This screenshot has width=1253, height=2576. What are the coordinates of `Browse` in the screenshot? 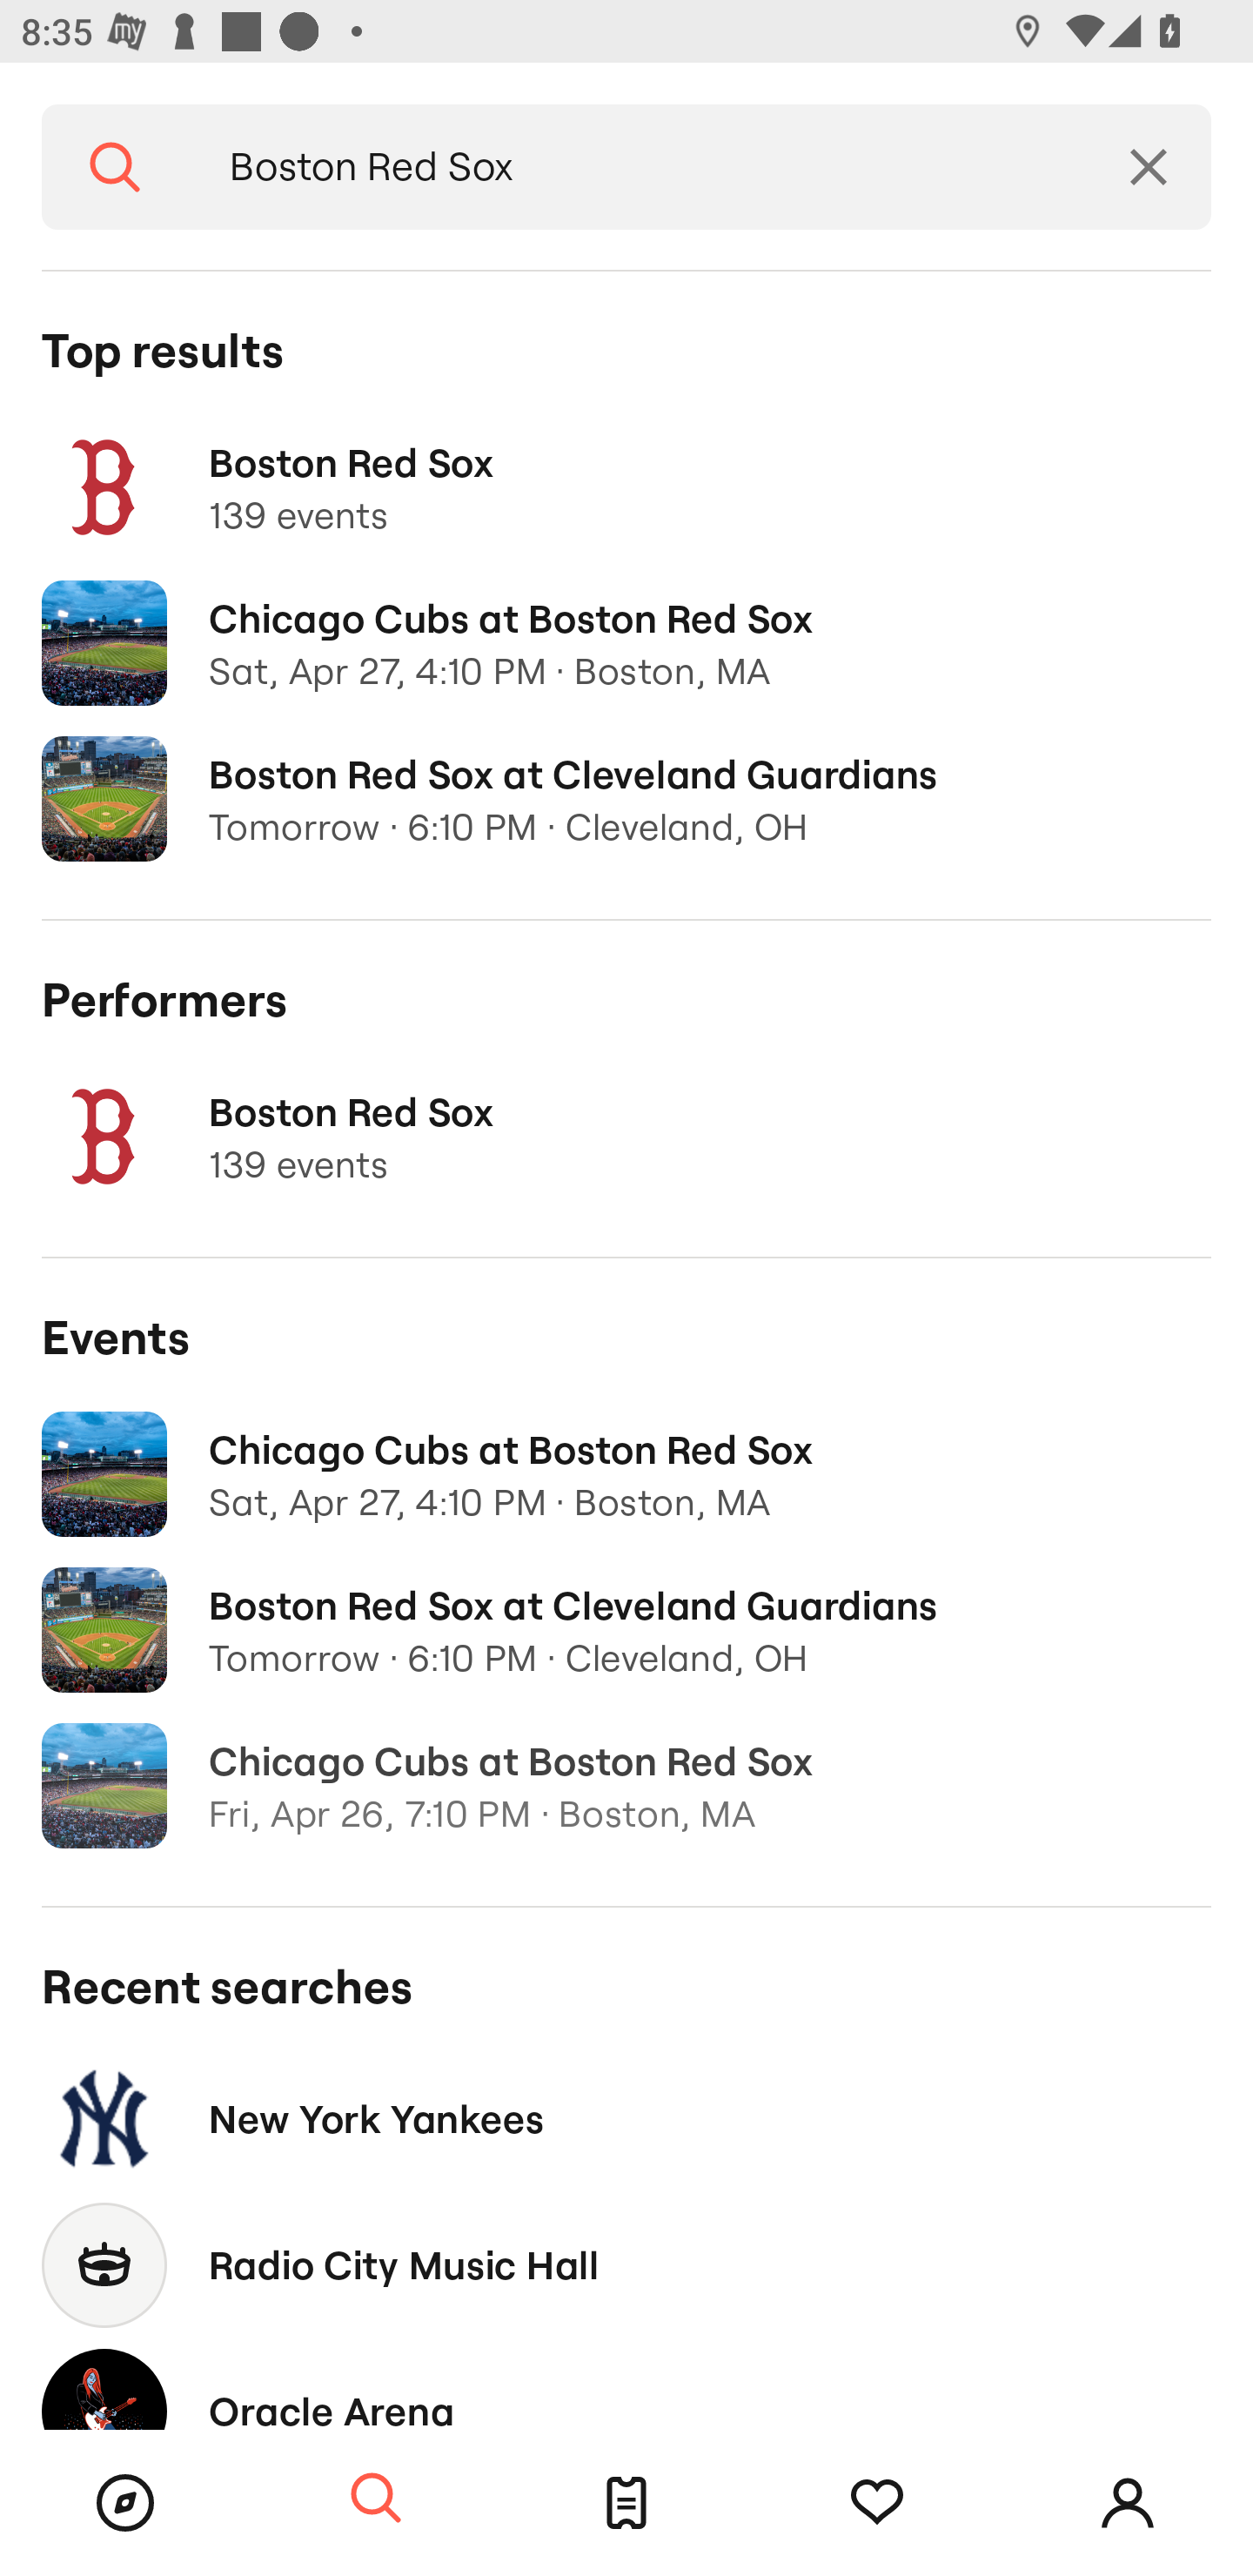 It's located at (125, 2503).